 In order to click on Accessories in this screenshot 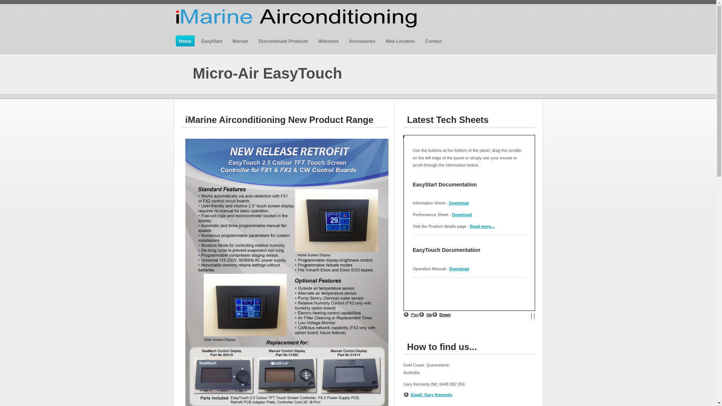, I will do `click(363, 41)`.